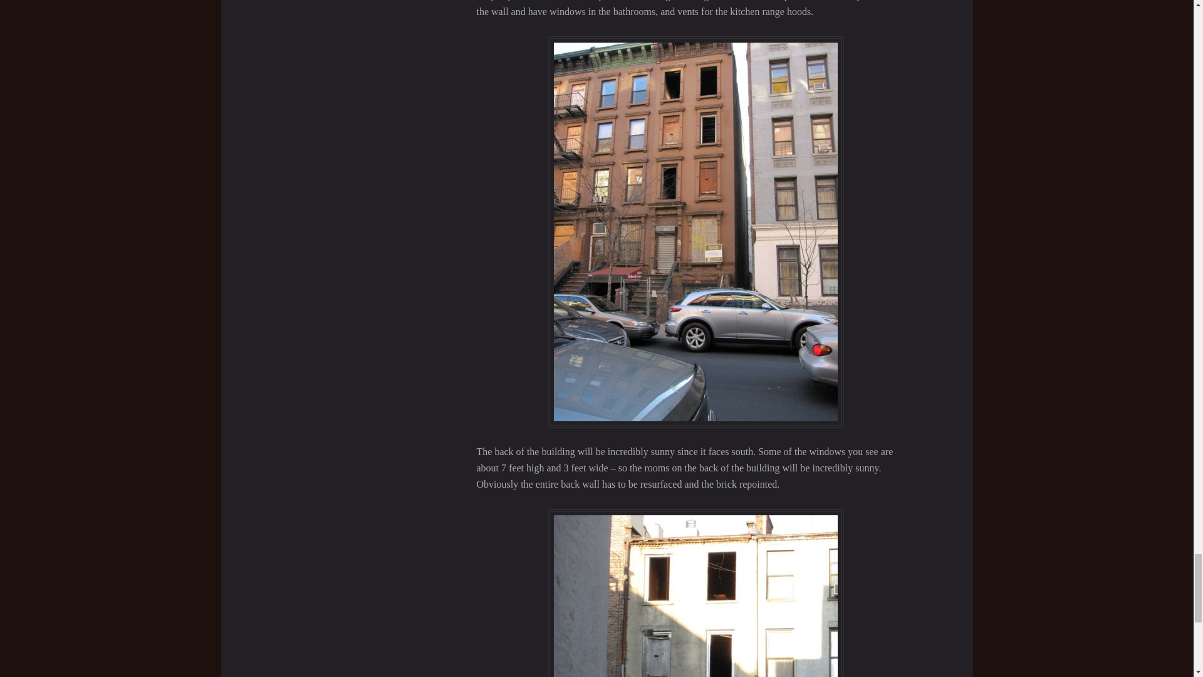 This screenshot has width=1203, height=677. Describe the element at coordinates (695, 593) in the screenshot. I see `The back of 168 West 123rd Street` at that location.